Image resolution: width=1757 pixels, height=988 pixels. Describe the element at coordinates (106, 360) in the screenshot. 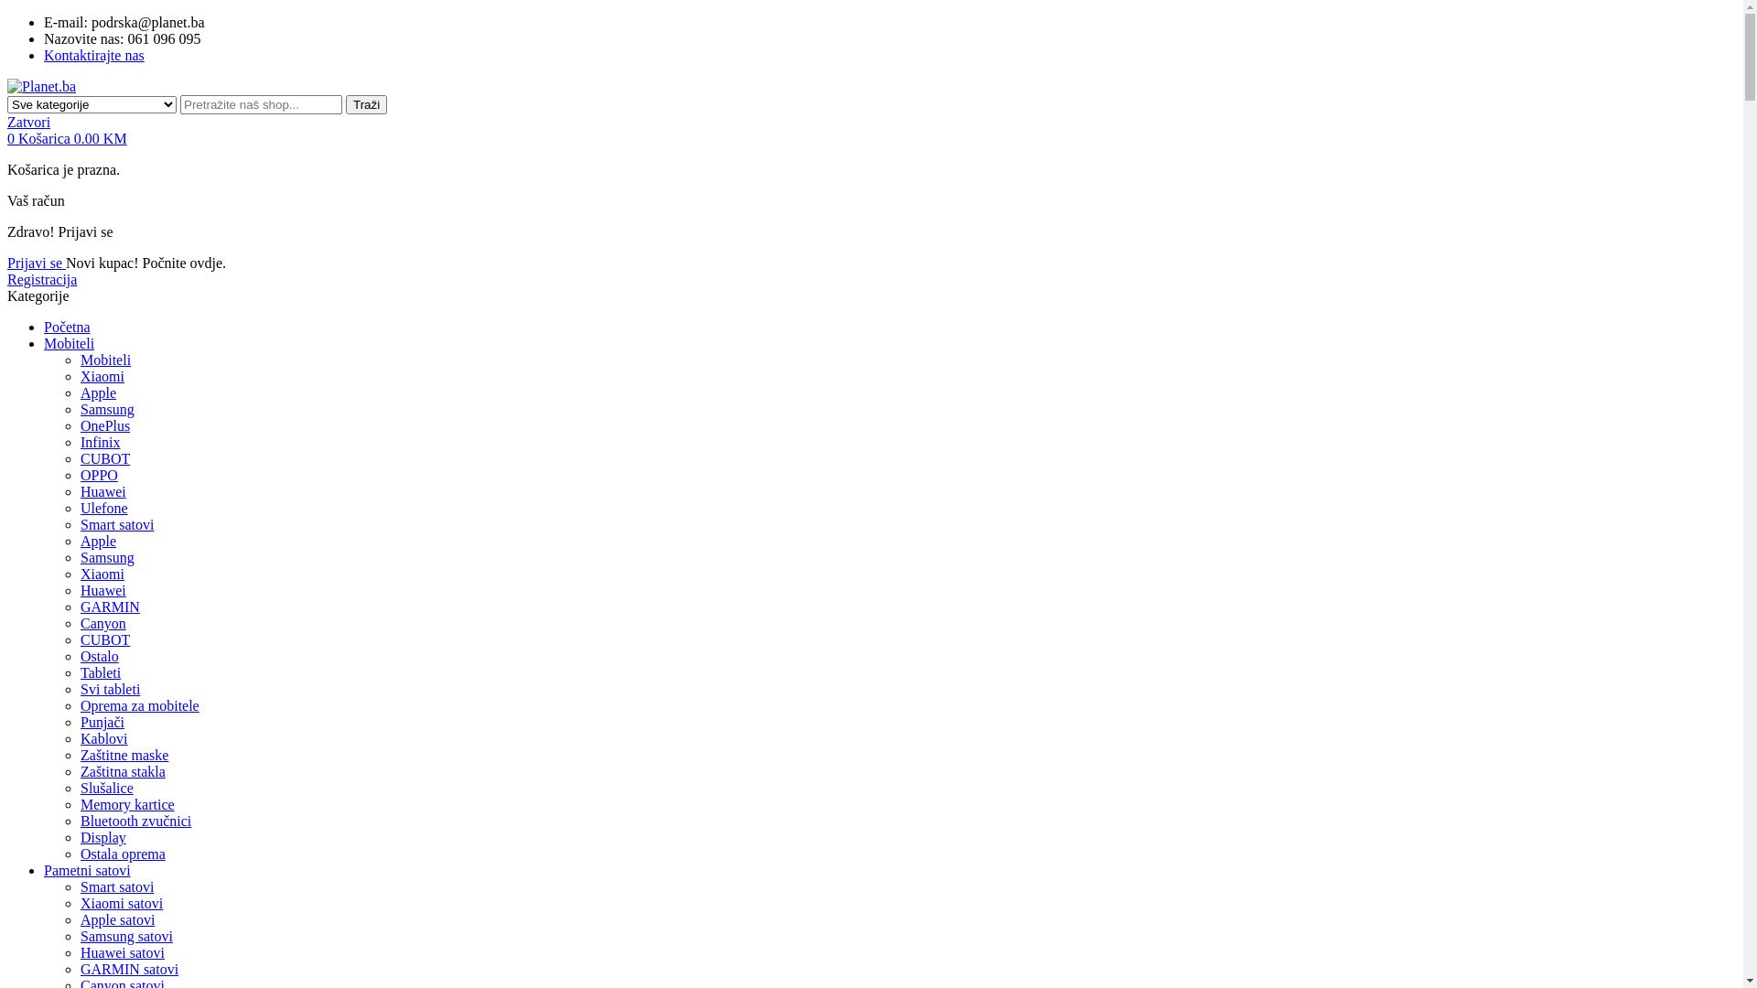

I see `Mobiteli` at that location.